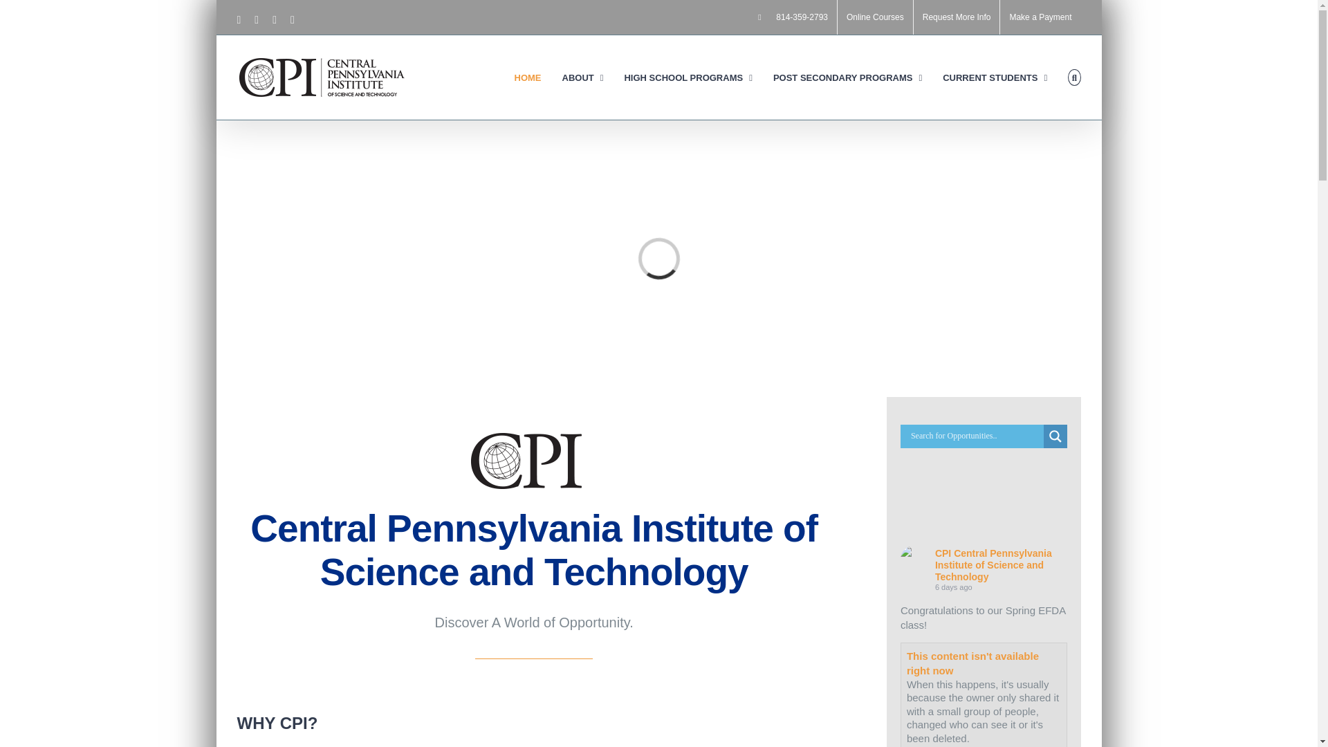  What do you see at coordinates (847, 77) in the screenshot?
I see `POST SECONDARY PROGRAMS` at bounding box center [847, 77].